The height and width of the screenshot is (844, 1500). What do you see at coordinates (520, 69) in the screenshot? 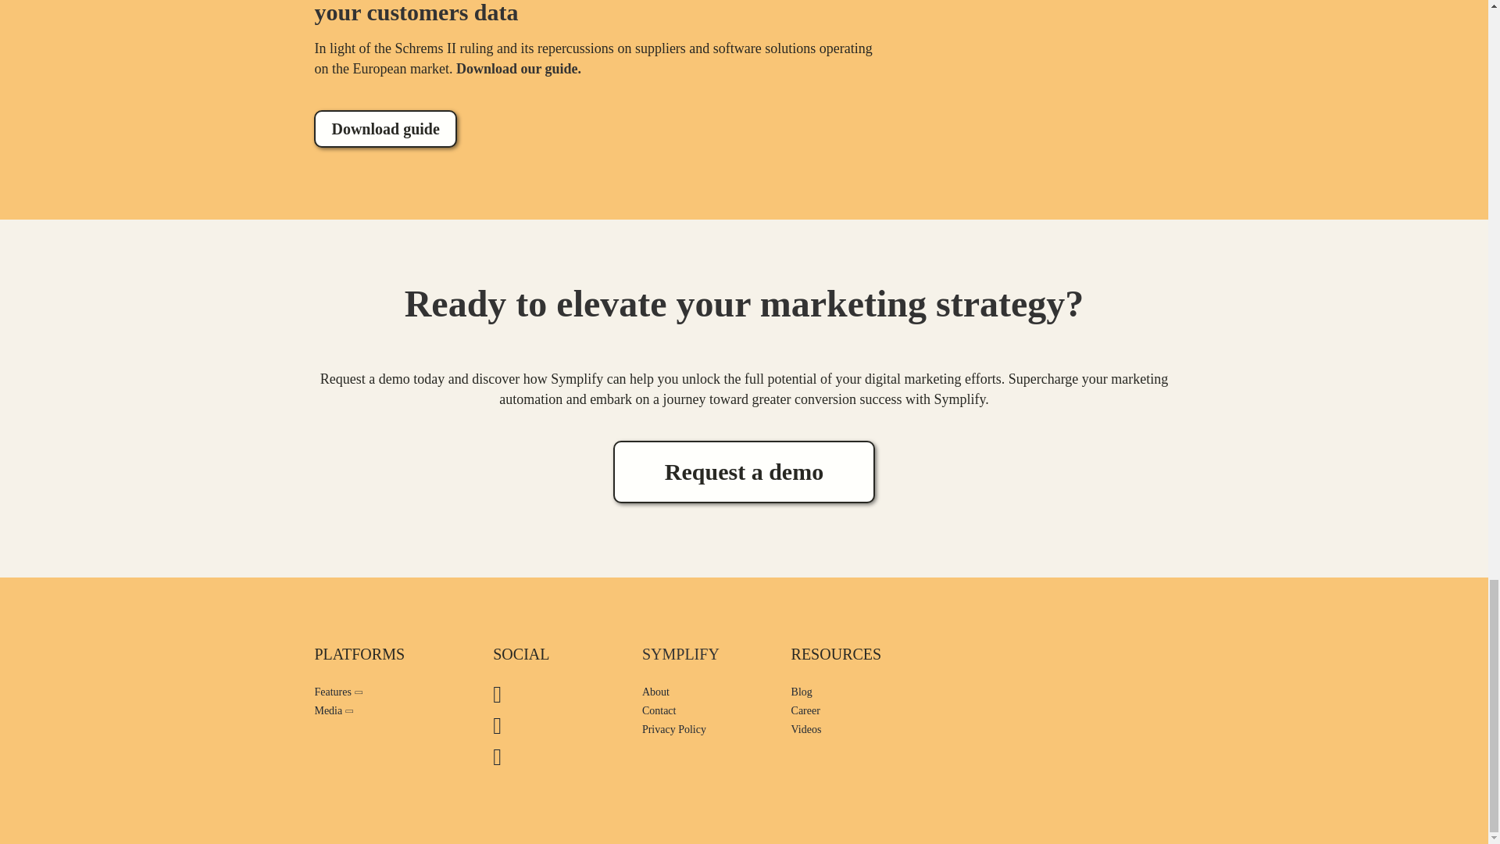
I see `Download our guide. ` at bounding box center [520, 69].